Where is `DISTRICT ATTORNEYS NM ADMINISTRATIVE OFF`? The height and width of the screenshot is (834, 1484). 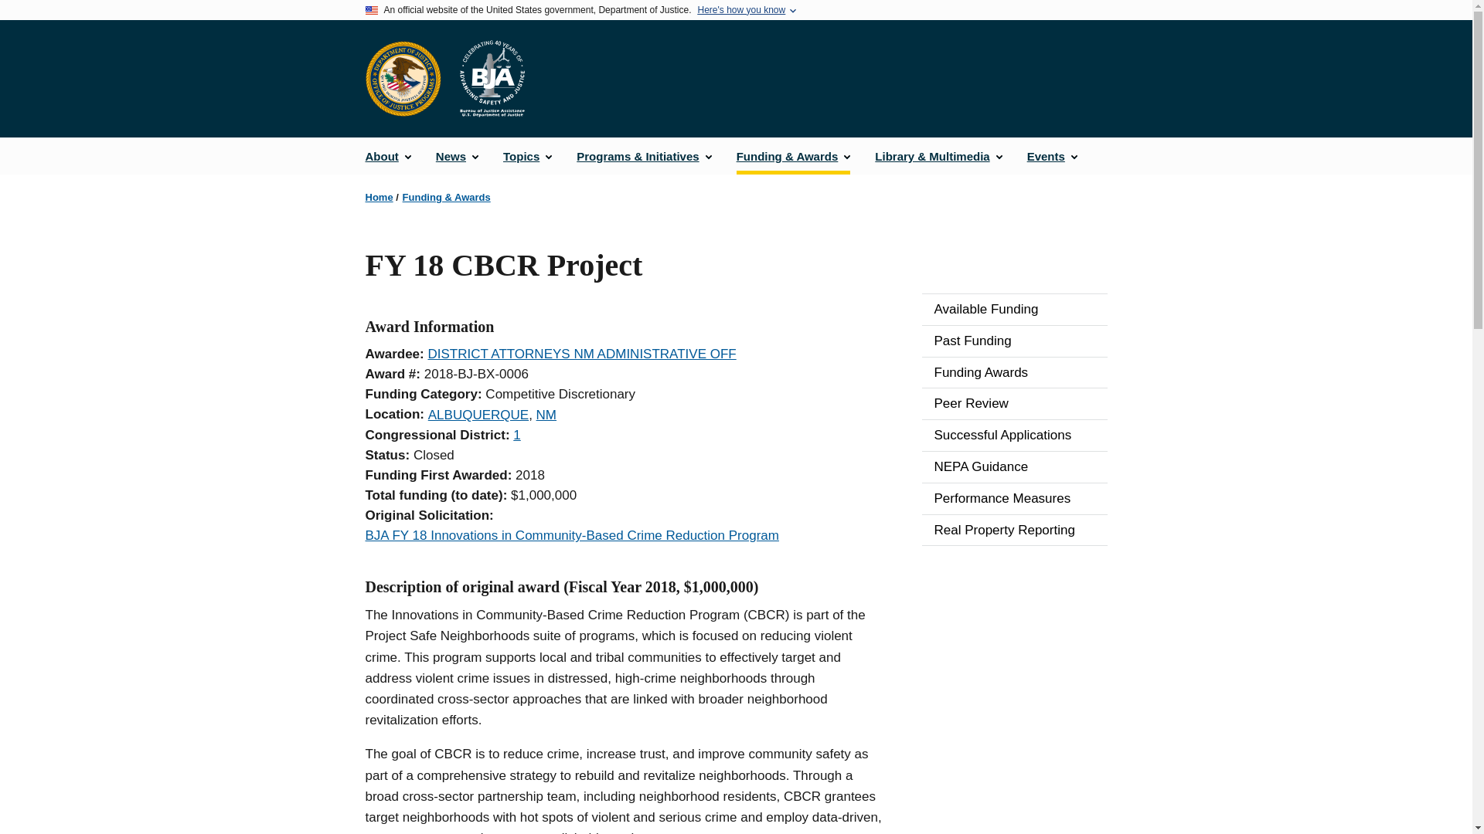
DISTRICT ATTORNEYS NM ADMINISTRATIVE OFF is located at coordinates (581, 354).